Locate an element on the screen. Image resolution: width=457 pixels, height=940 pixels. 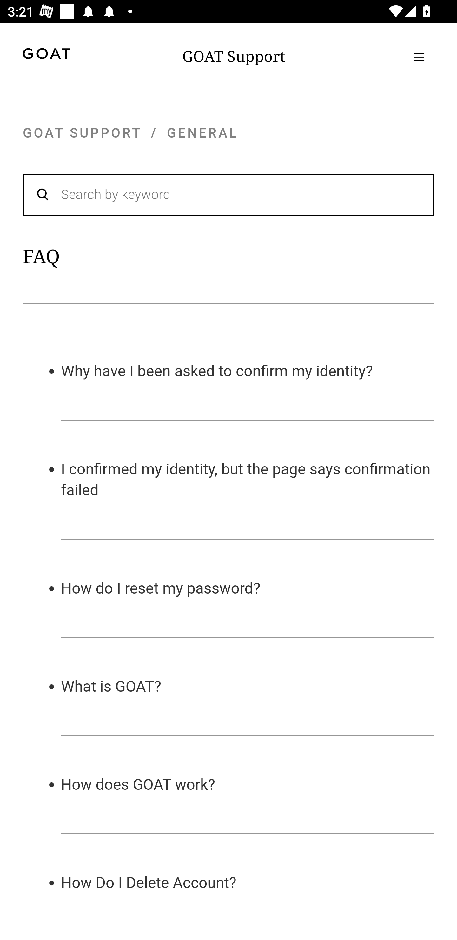
GOAT Support is located at coordinates (234, 57).